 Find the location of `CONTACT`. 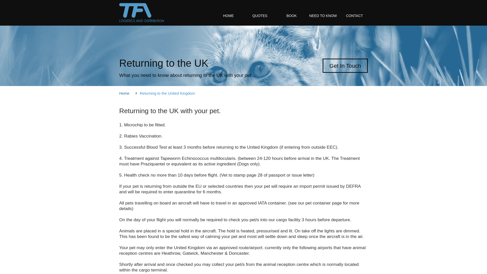

CONTACT is located at coordinates (355, 16).